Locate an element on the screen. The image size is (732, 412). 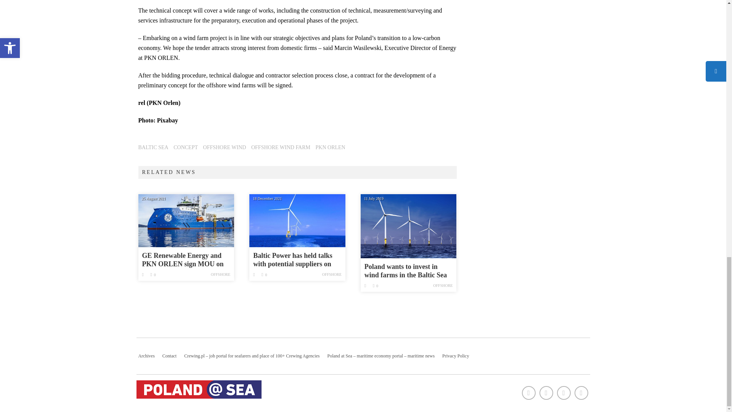
Poland wants to invest in wind farms in the Baltic Sea is located at coordinates (409, 271).